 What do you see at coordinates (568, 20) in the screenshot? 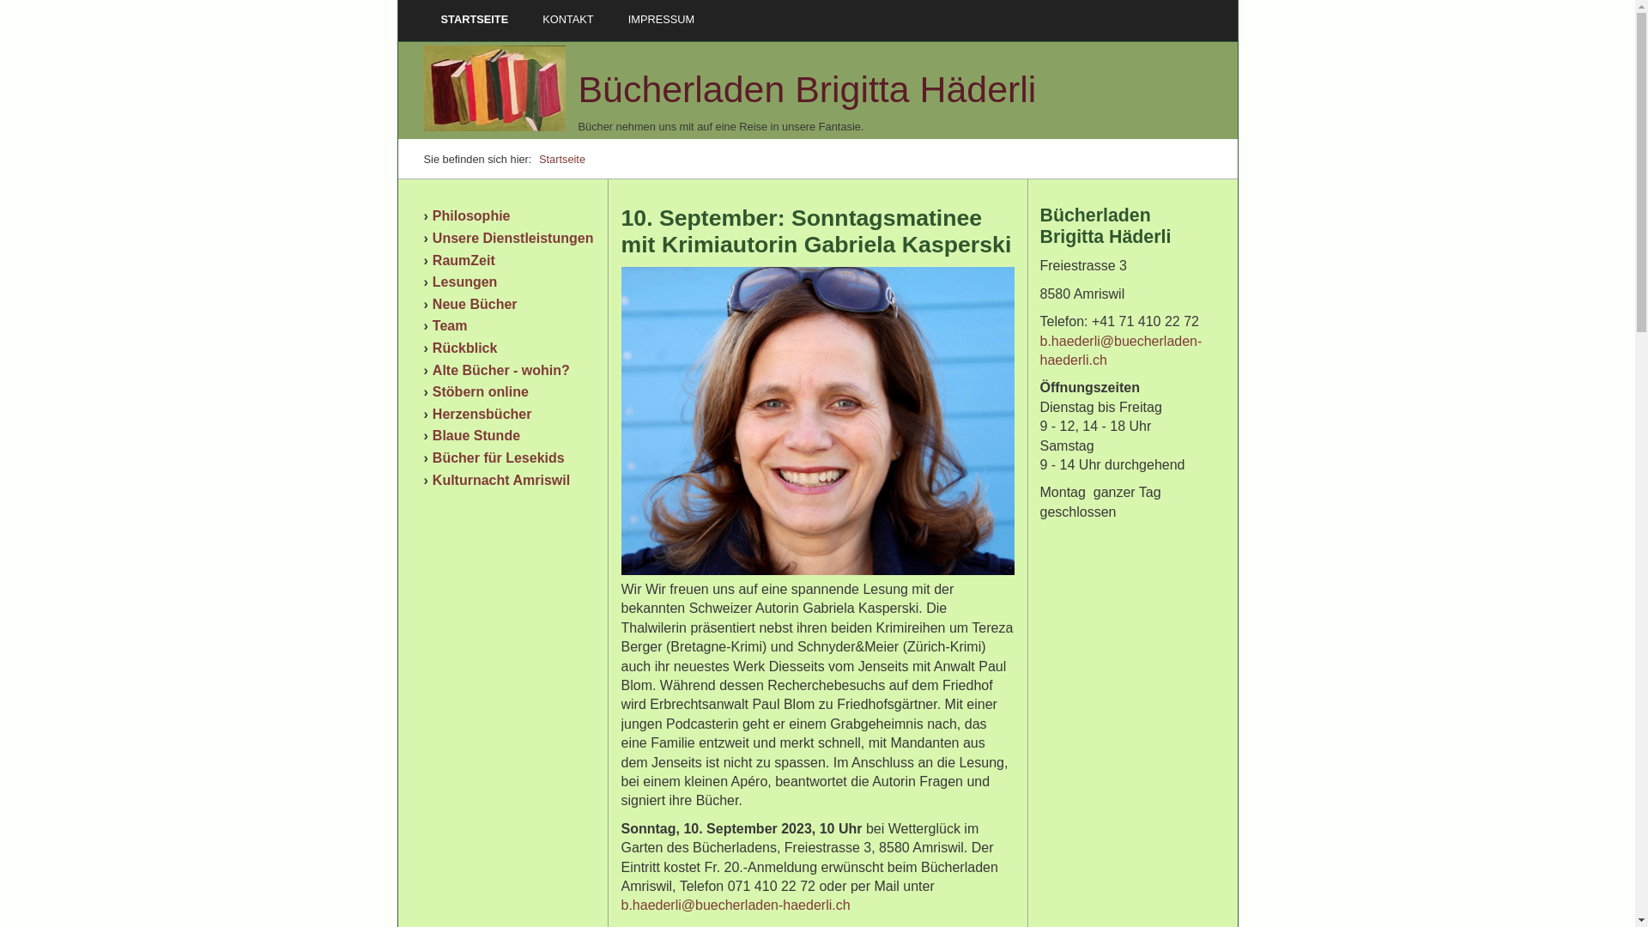
I see `KONTAKT` at bounding box center [568, 20].